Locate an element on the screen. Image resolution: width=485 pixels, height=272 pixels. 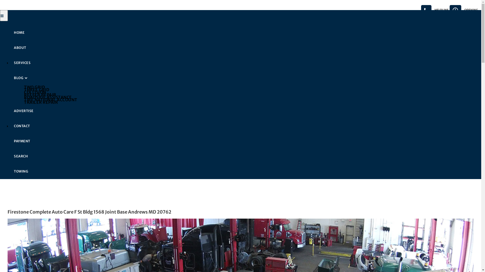
CONTACT is located at coordinates (246, 126).